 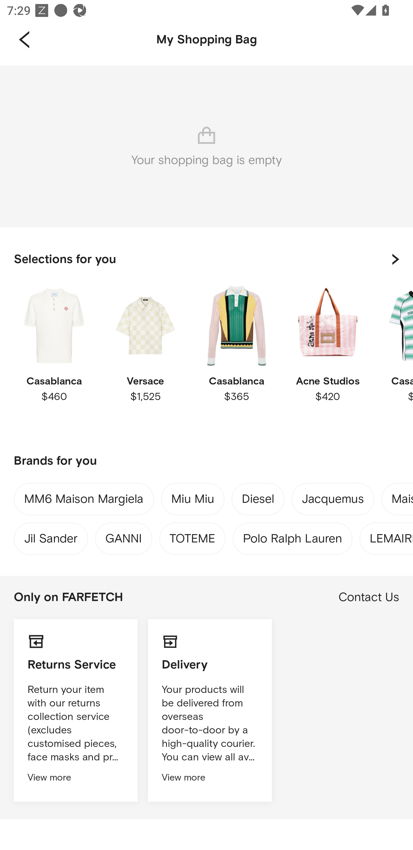 What do you see at coordinates (84, 501) in the screenshot?
I see `MM6 Maison Margiela` at bounding box center [84, 501].